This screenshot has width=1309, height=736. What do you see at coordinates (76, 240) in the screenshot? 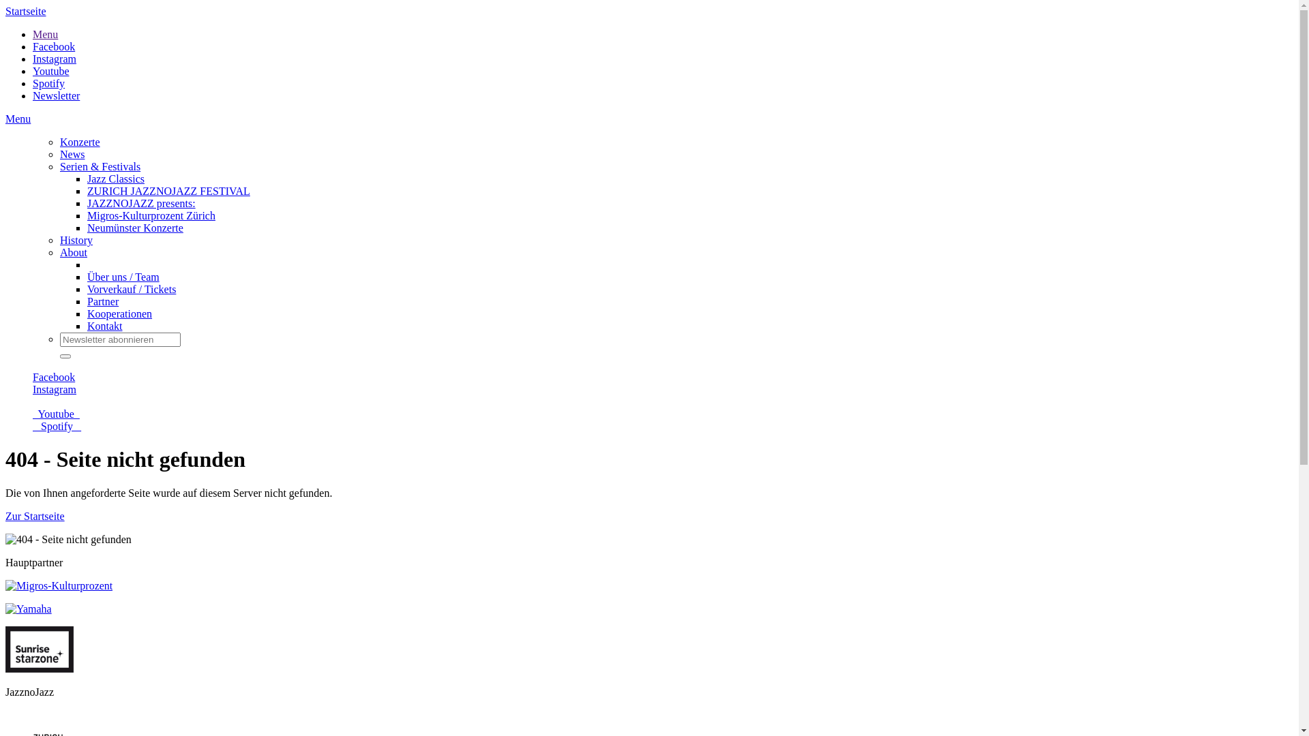
I see `History` at bounding box center [76, 240].